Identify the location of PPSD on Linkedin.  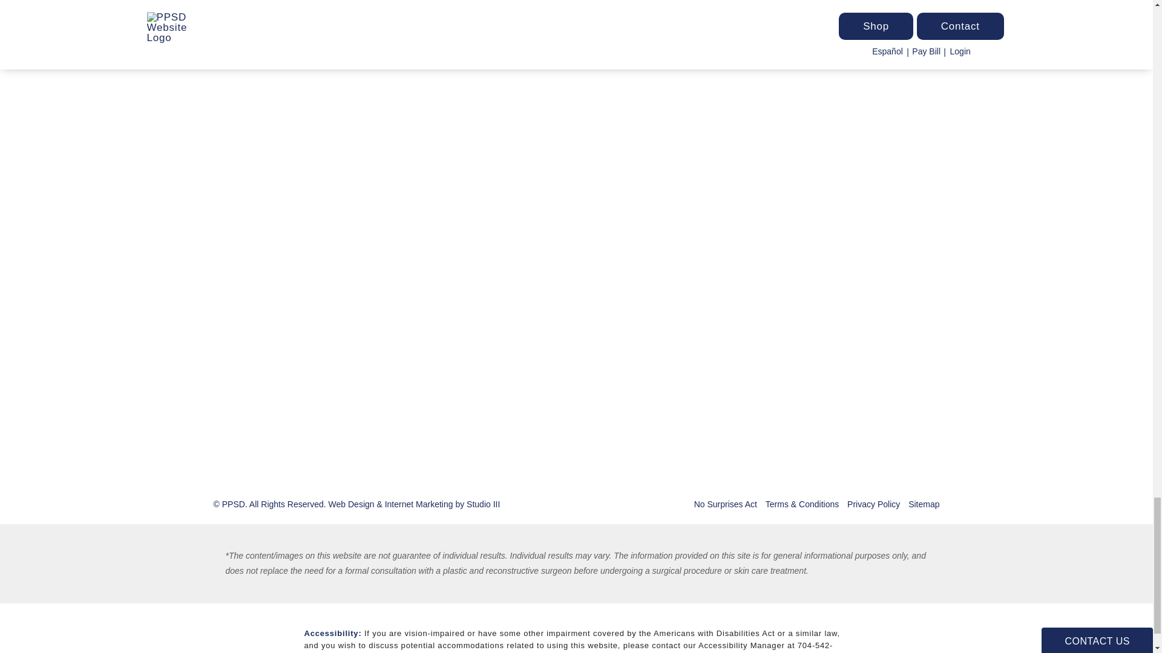
(344, 352).